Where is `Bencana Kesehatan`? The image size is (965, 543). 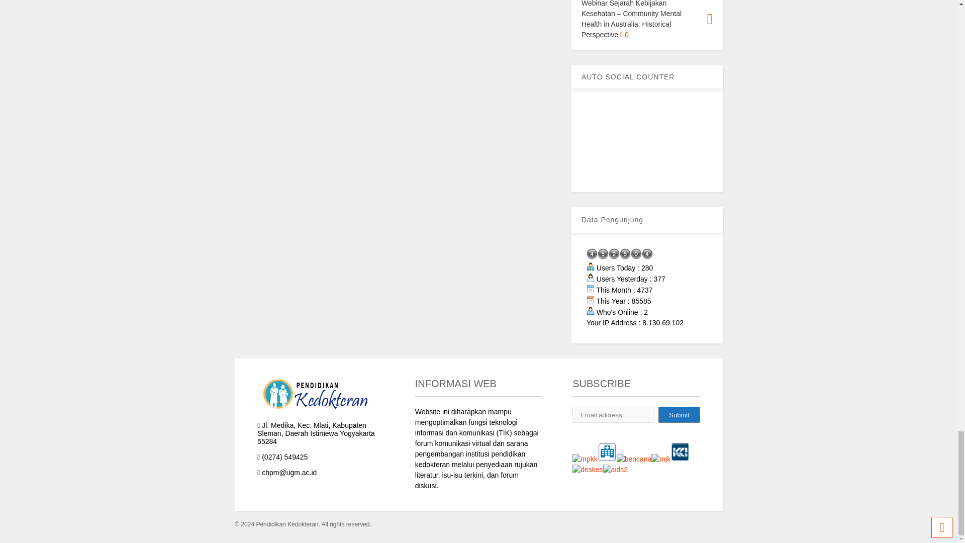 Bencana Kesehatan is located at coordinates (634, 459).